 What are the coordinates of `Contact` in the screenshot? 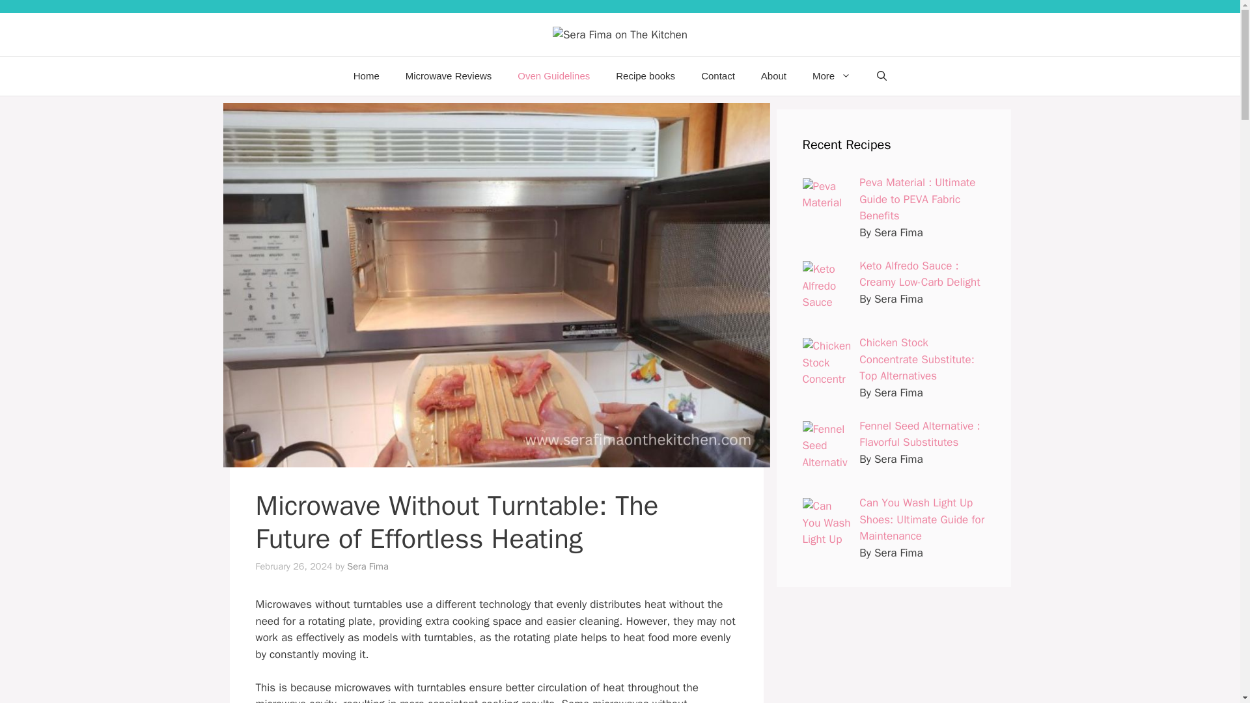 It's located at (717, 76).